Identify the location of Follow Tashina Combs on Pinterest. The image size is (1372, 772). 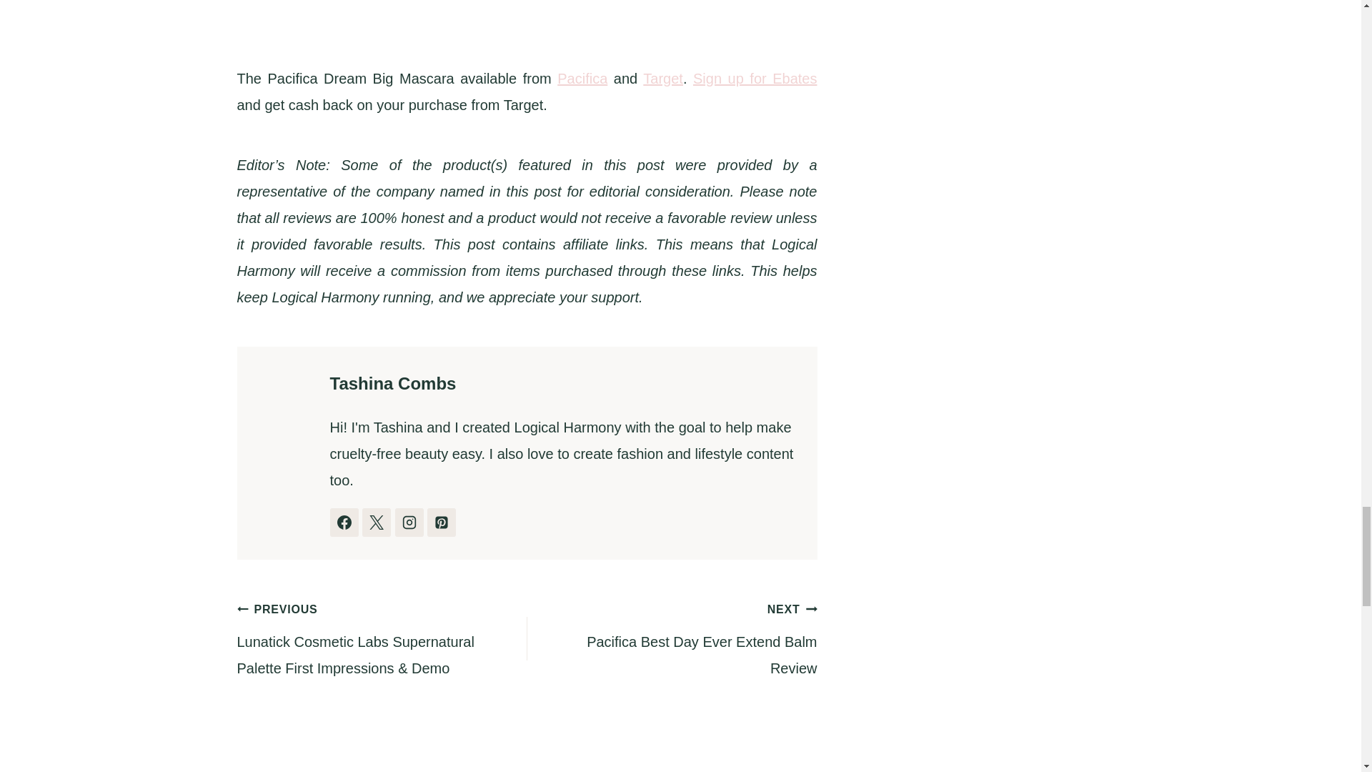
(441, 522).